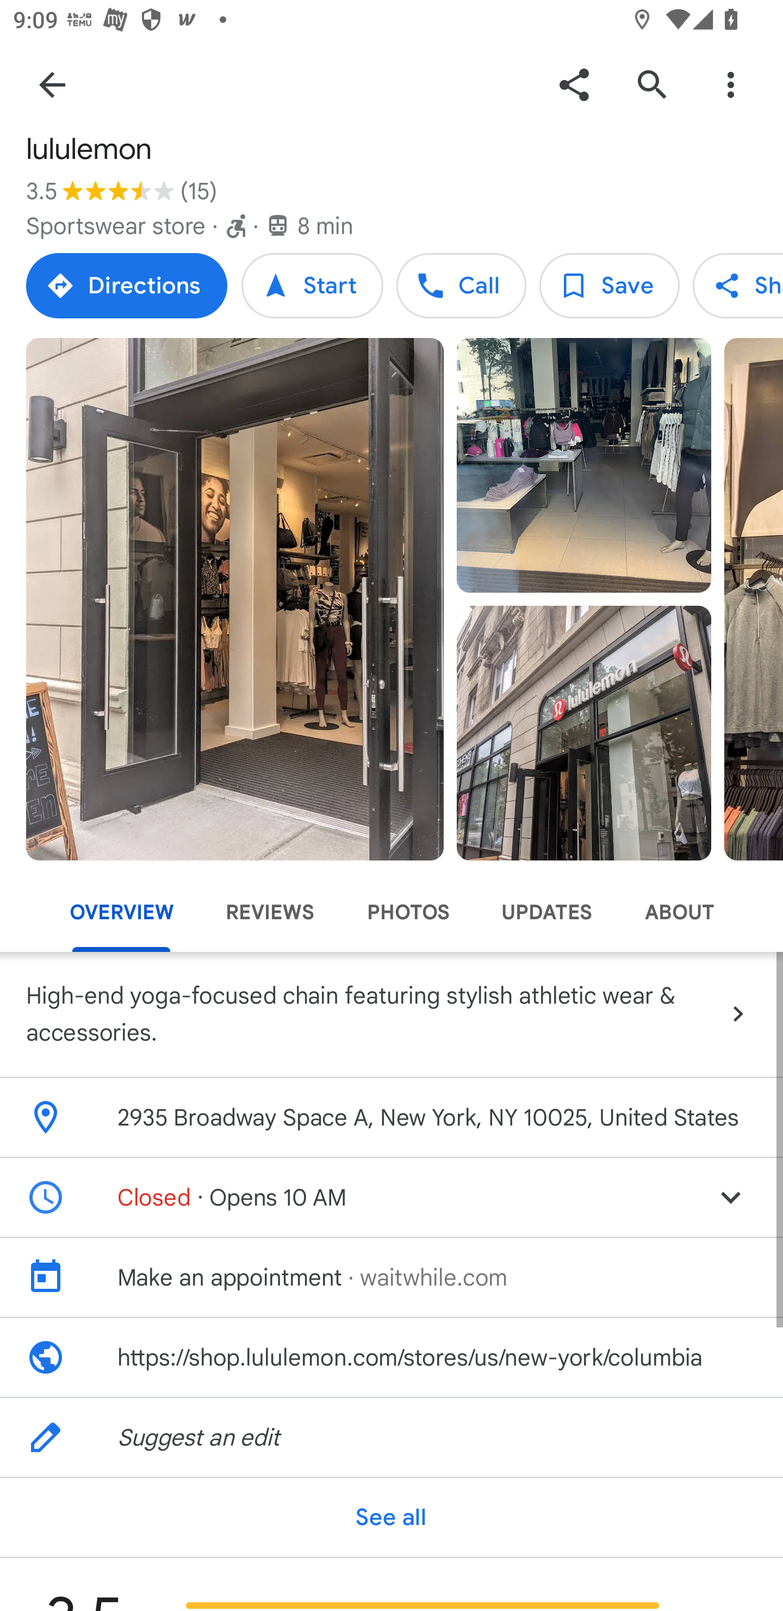 The width and height of the screenshot is (783, 1611). What do you see at coordinates (679, 912) in the screenshot?
I see `ABOUT About` at bounding box center [679, 912].